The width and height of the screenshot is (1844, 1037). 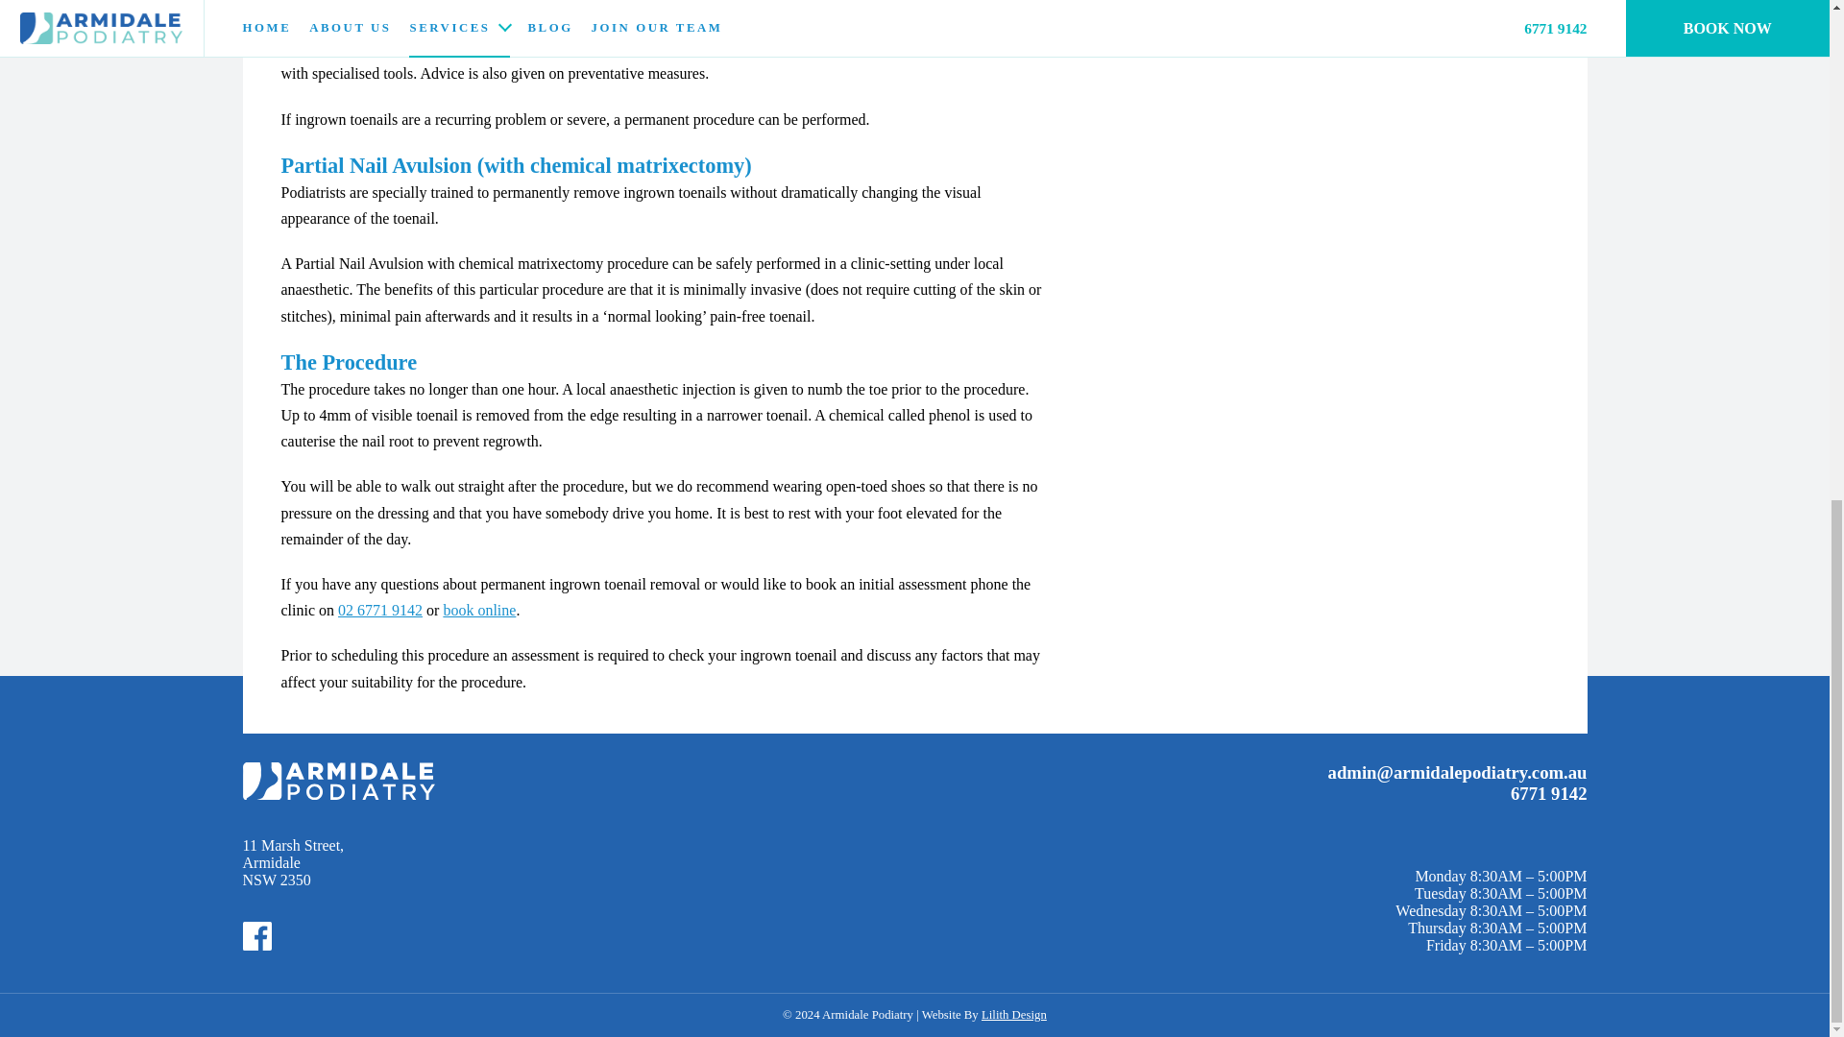 What do you see at coordinates (292, 863) in the screenshot?
I see `View On Google Maps` at bounding box center [292, 863].